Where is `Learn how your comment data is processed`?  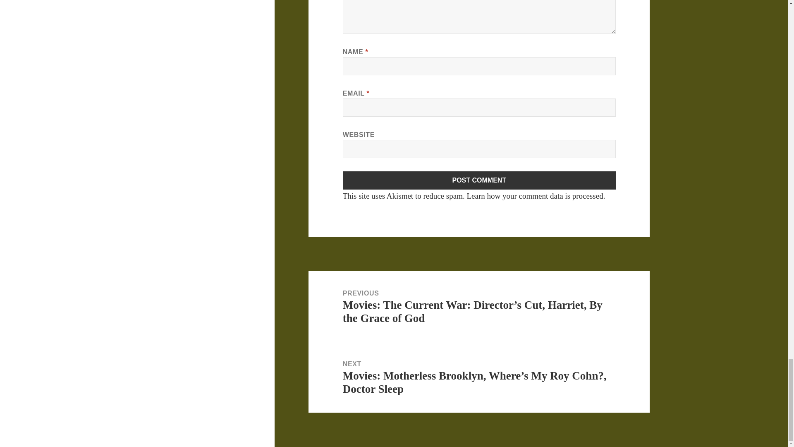 Learn how your comment data is processed is located at coordinates (534, 196).